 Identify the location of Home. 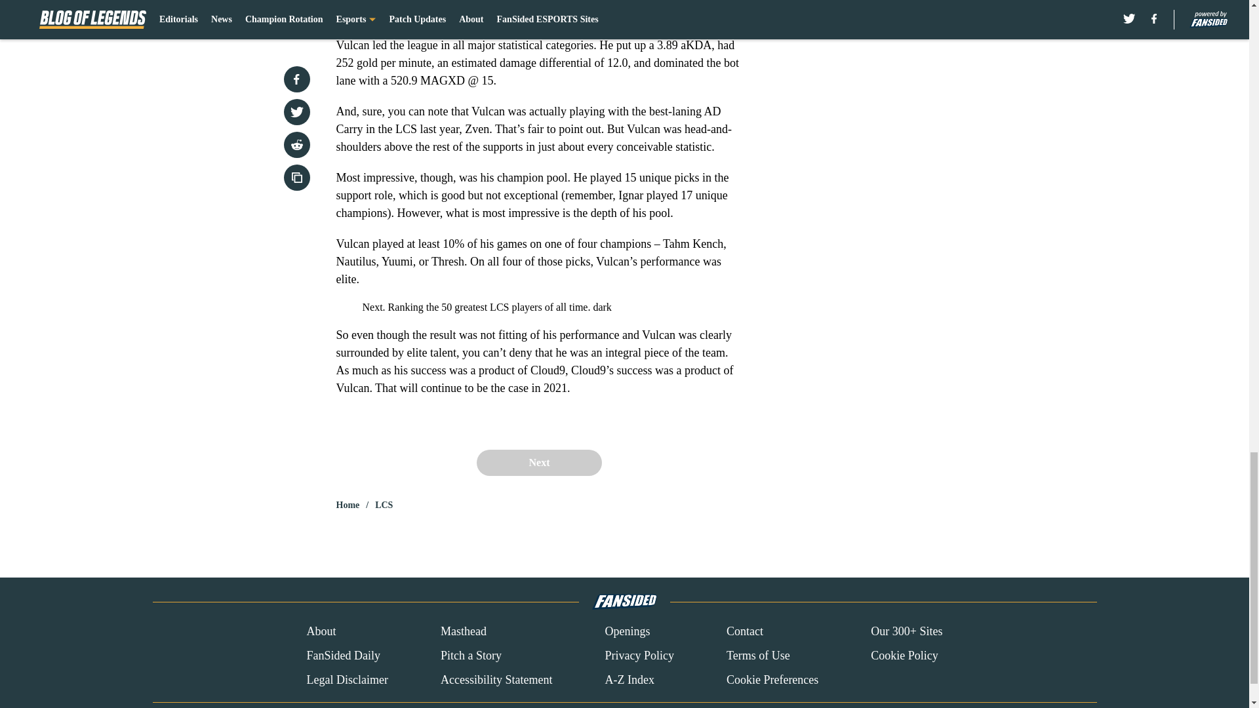
(348, 505).